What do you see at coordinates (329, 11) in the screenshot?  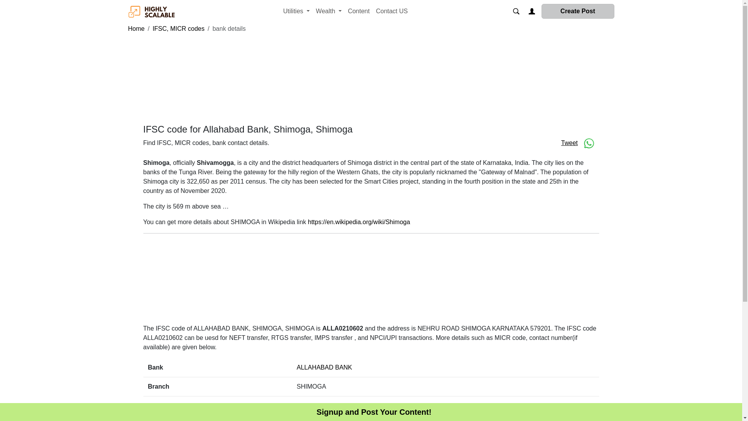 I see `Wealth` at bounding box center [329, 11].